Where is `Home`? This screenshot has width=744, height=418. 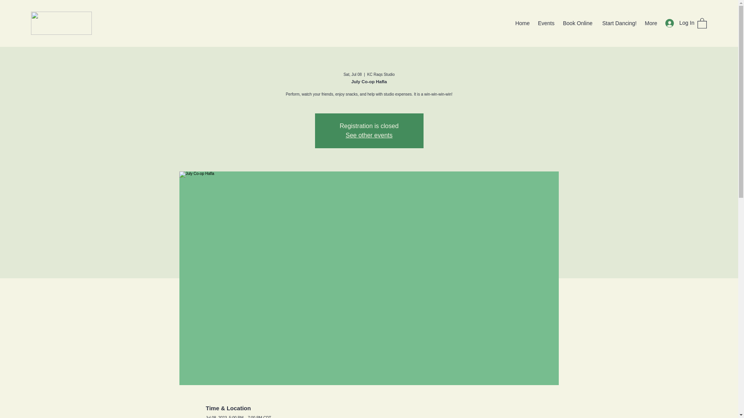
Home is located at coordinates (522, 23).